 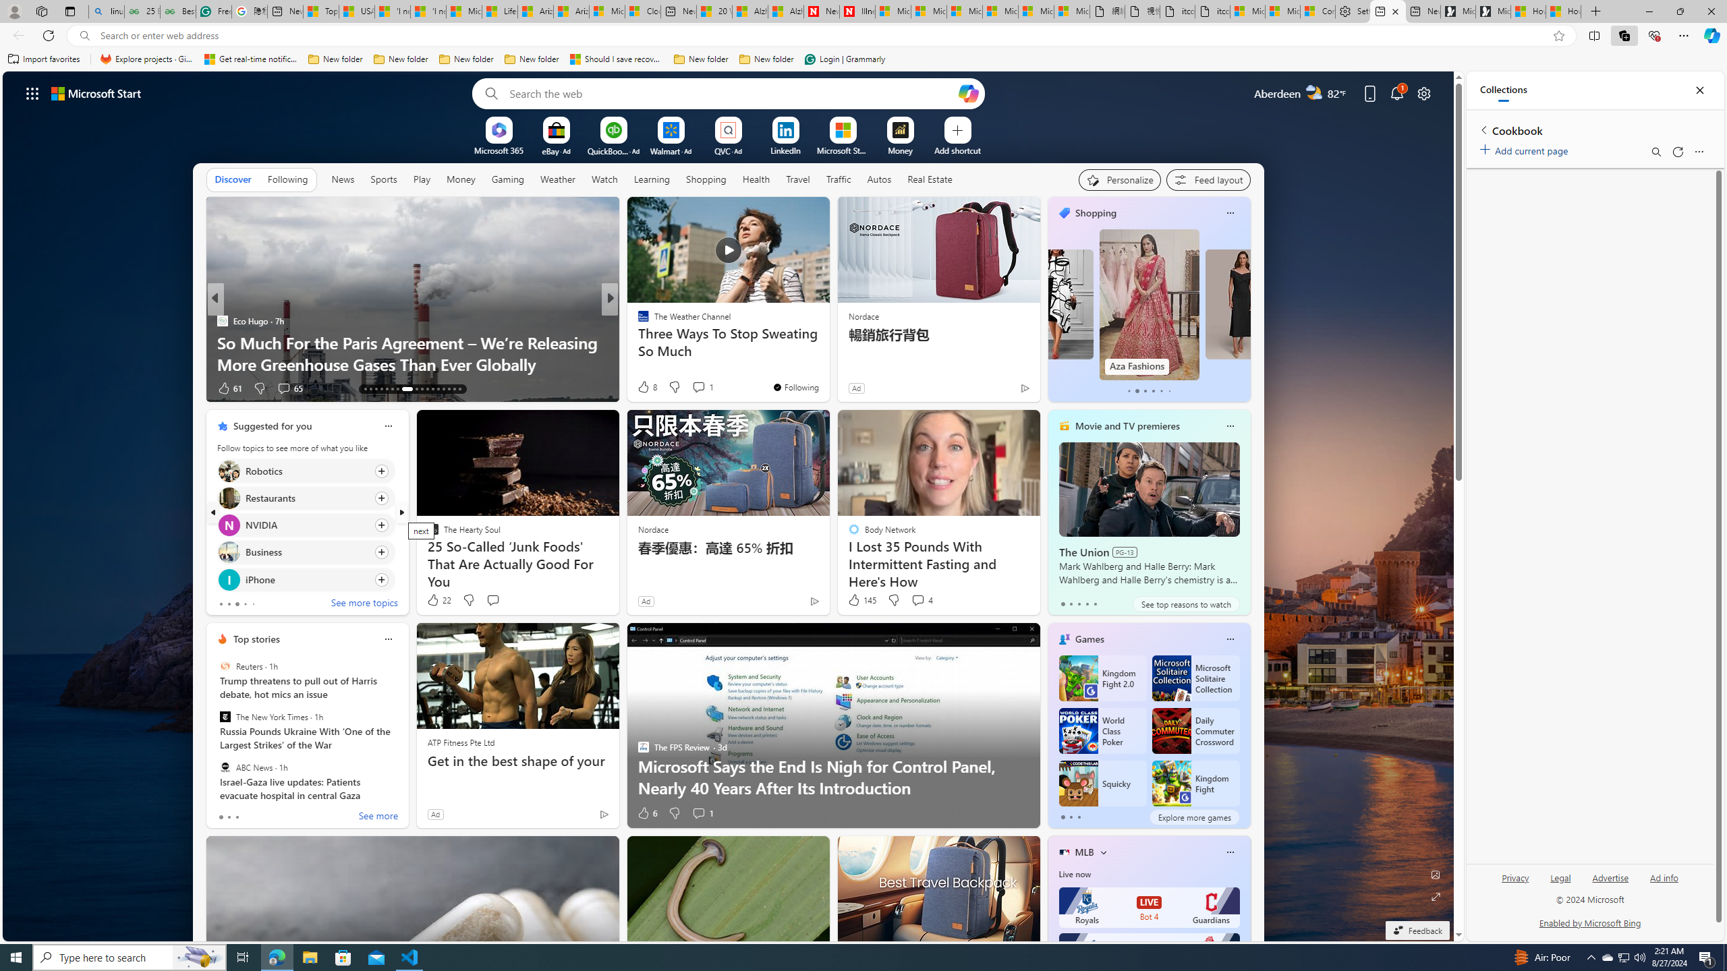 I want to click on tab-2, so click(x=1078, y=817).